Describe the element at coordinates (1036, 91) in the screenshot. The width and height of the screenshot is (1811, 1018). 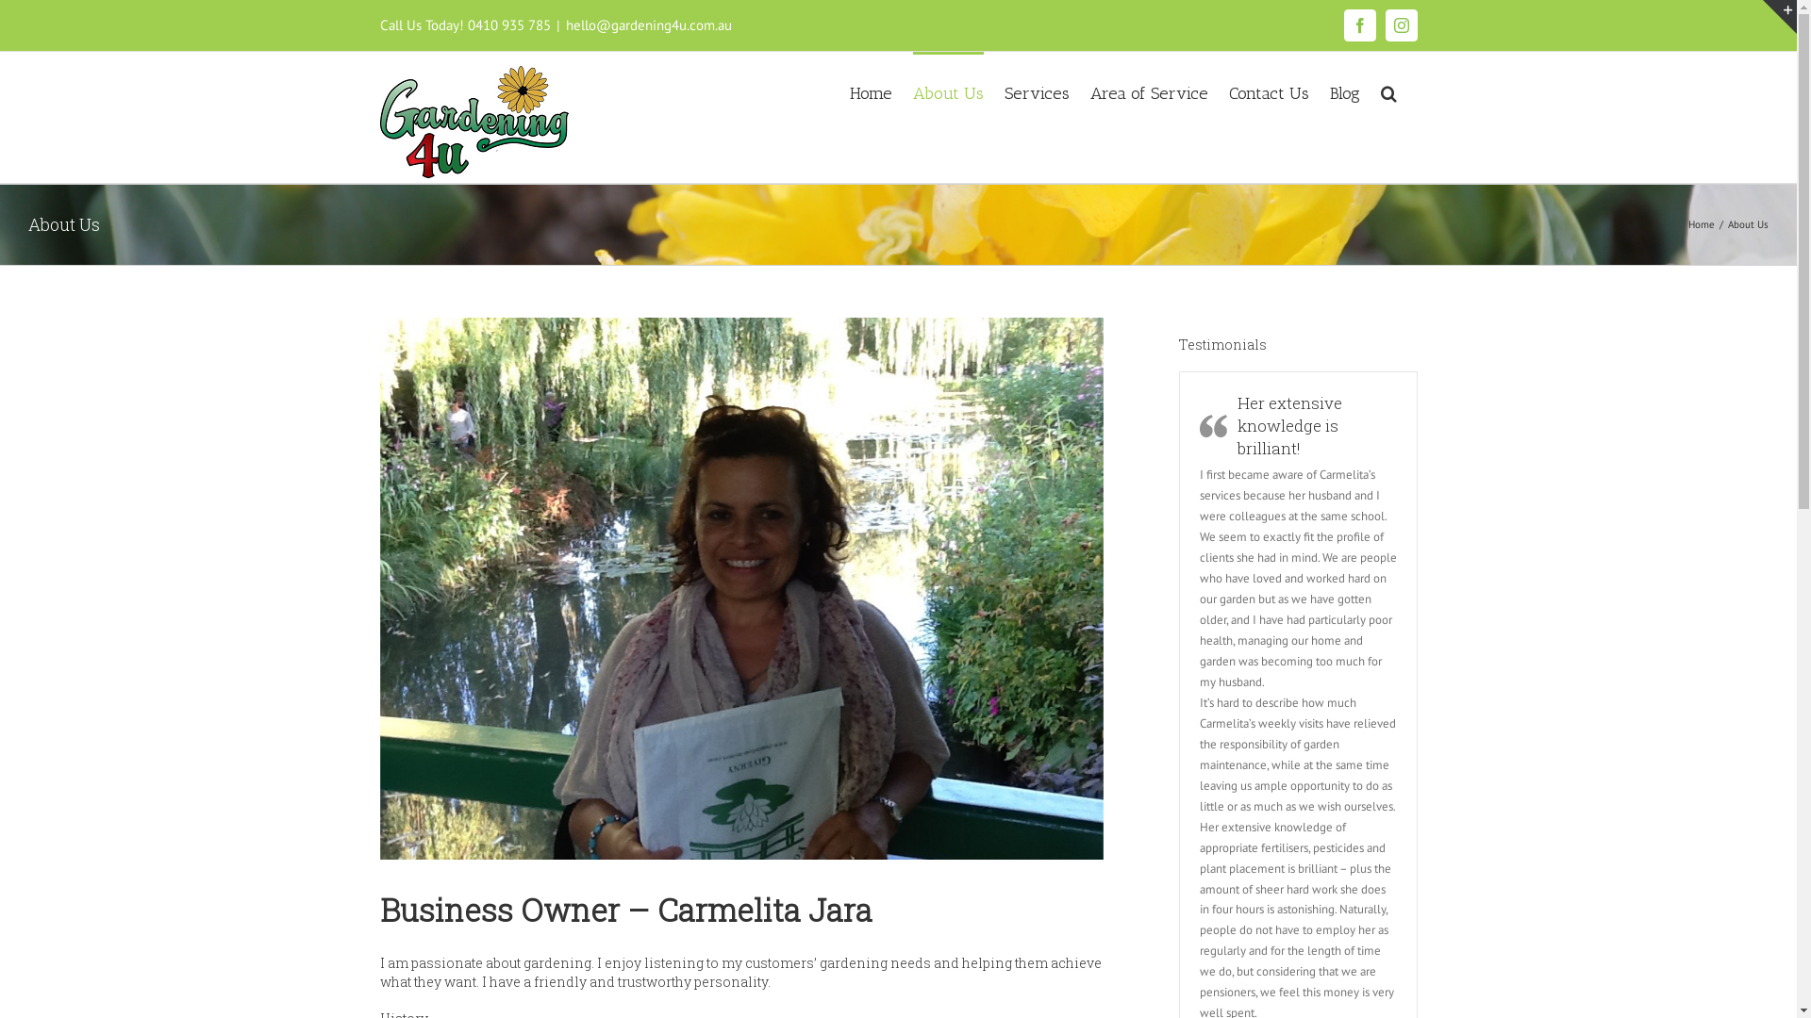
I see `Services` at that location.